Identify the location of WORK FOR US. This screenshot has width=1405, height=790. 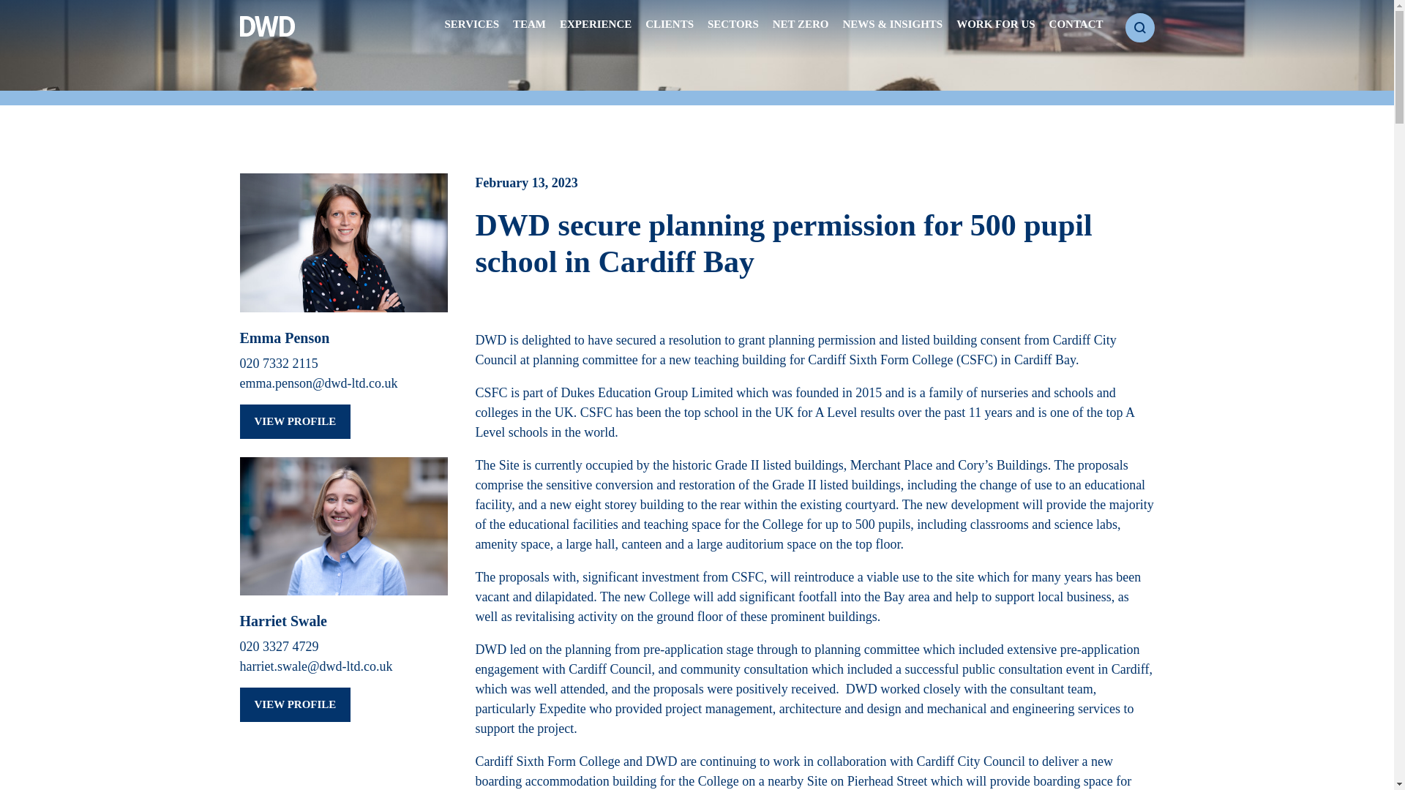
(996, 29).